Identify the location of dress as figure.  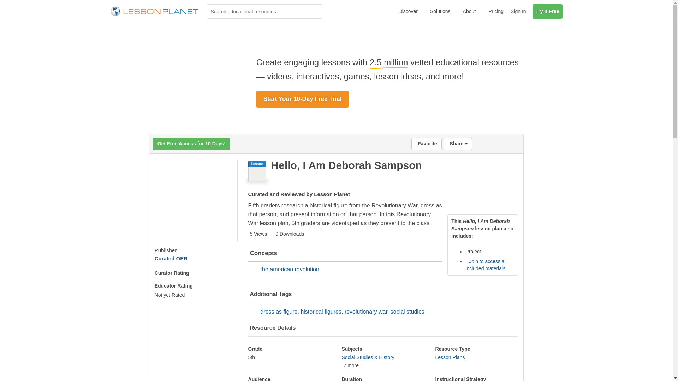
(279, 312).